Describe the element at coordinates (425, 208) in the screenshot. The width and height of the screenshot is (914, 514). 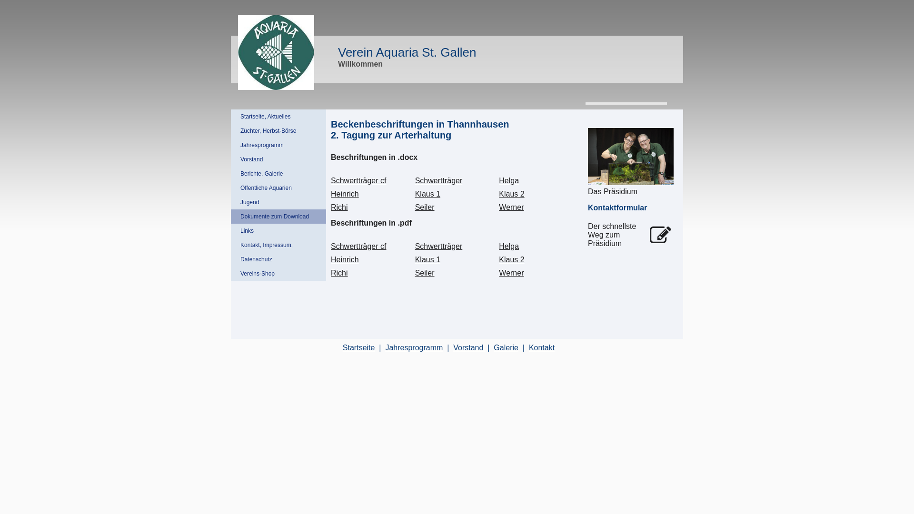
I see `Seiler` at that location.